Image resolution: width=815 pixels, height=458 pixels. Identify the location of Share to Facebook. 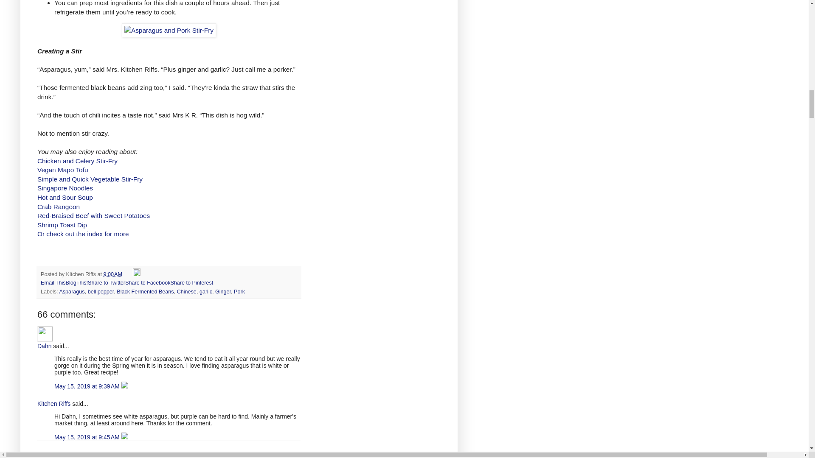
(148, 282).